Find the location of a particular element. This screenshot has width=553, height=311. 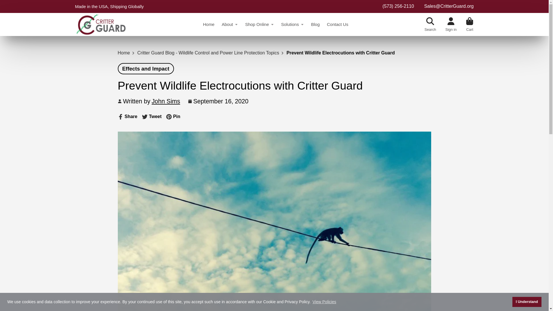

Contact Us is located at coordinates (146, 69).